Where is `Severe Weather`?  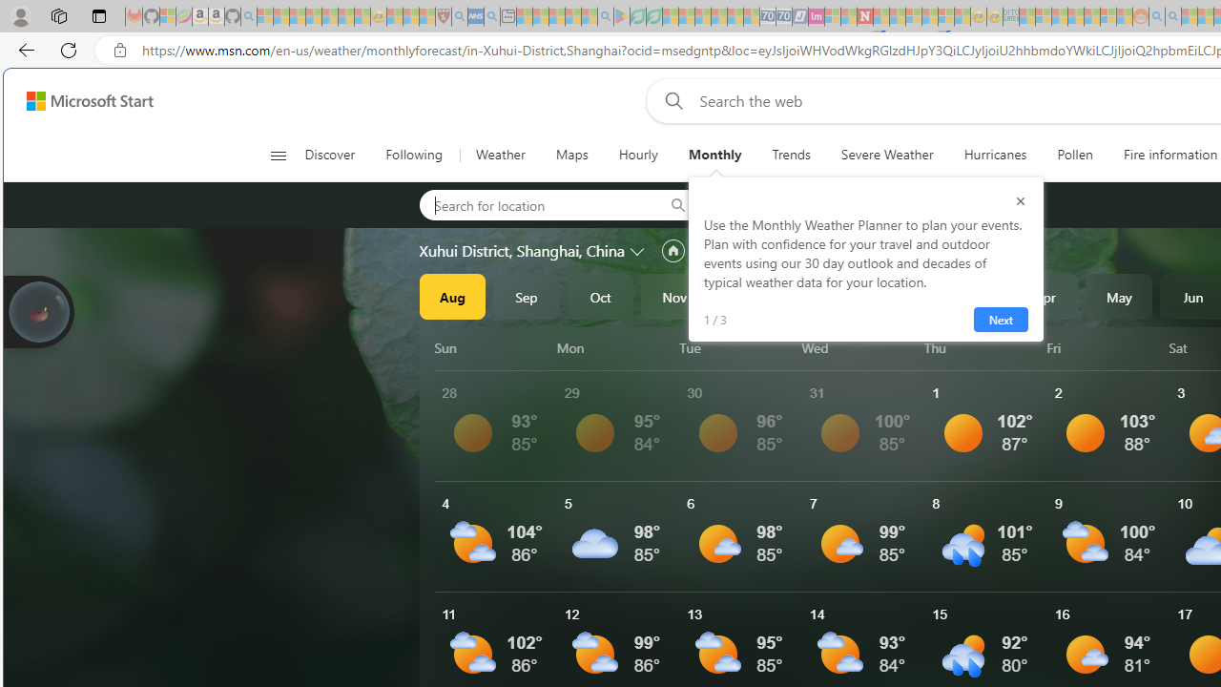 Severe Weather is located at coordinates (887, 155).